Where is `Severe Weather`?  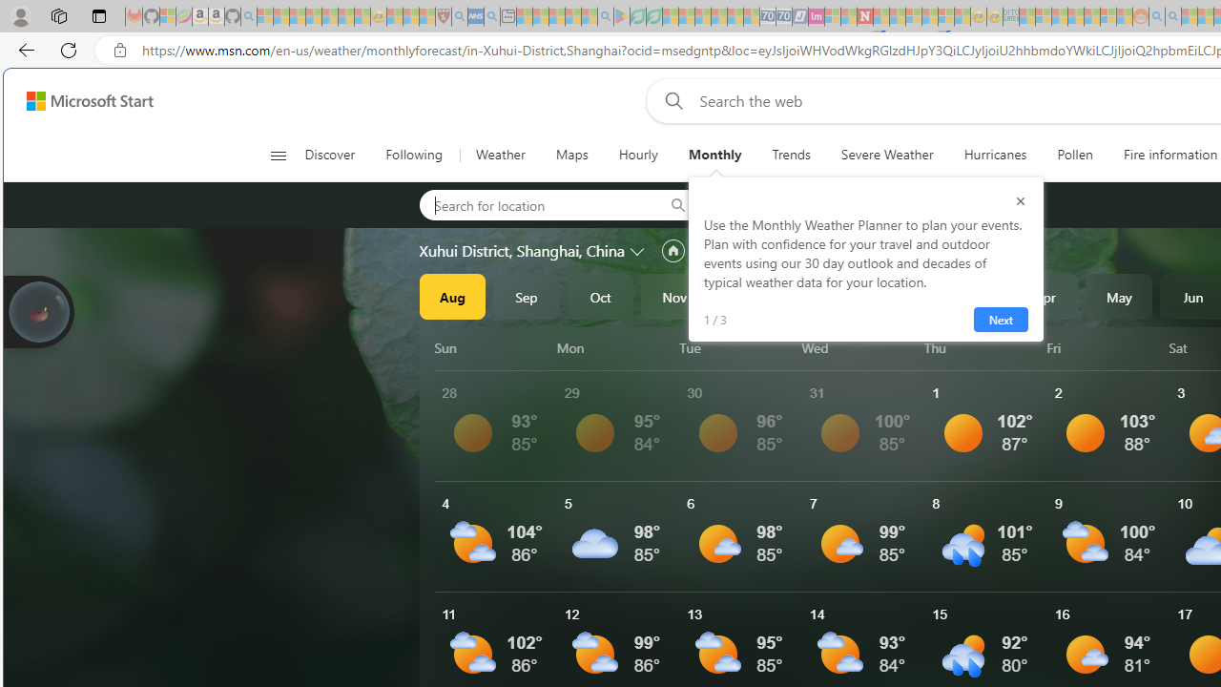 Severe Weather is located at coordinates (887, 155).